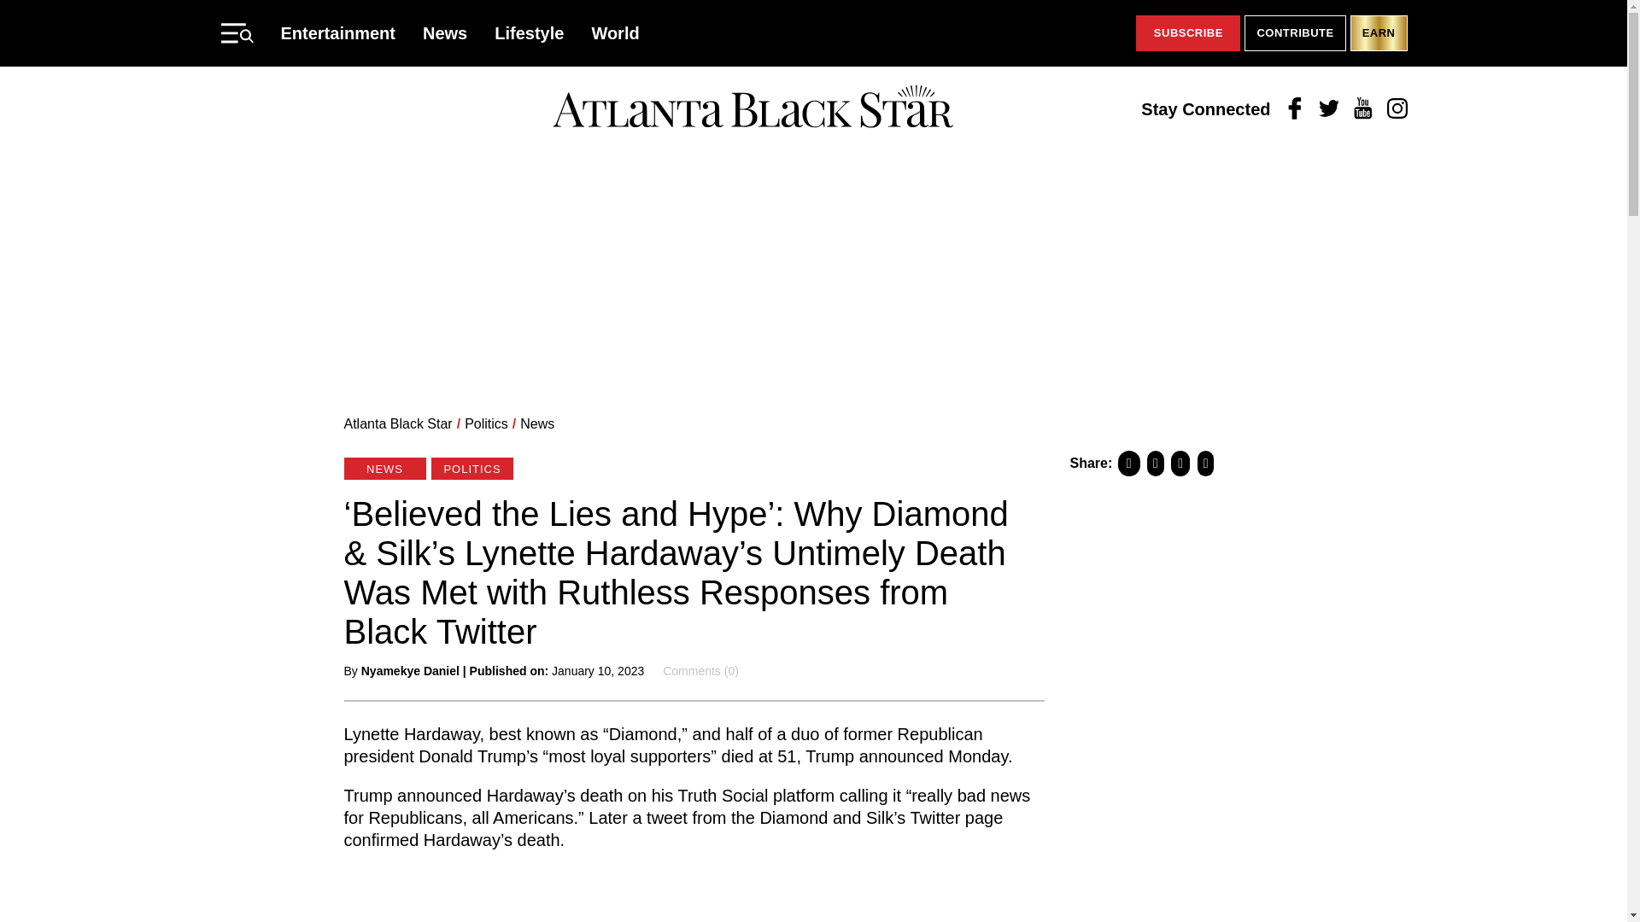 Image resolution: width=1640 pixels, height=922 pixels. Describe the element at coordinates (1187, 33) in the screenshot. I see `SUBSCRIBE` at that location.